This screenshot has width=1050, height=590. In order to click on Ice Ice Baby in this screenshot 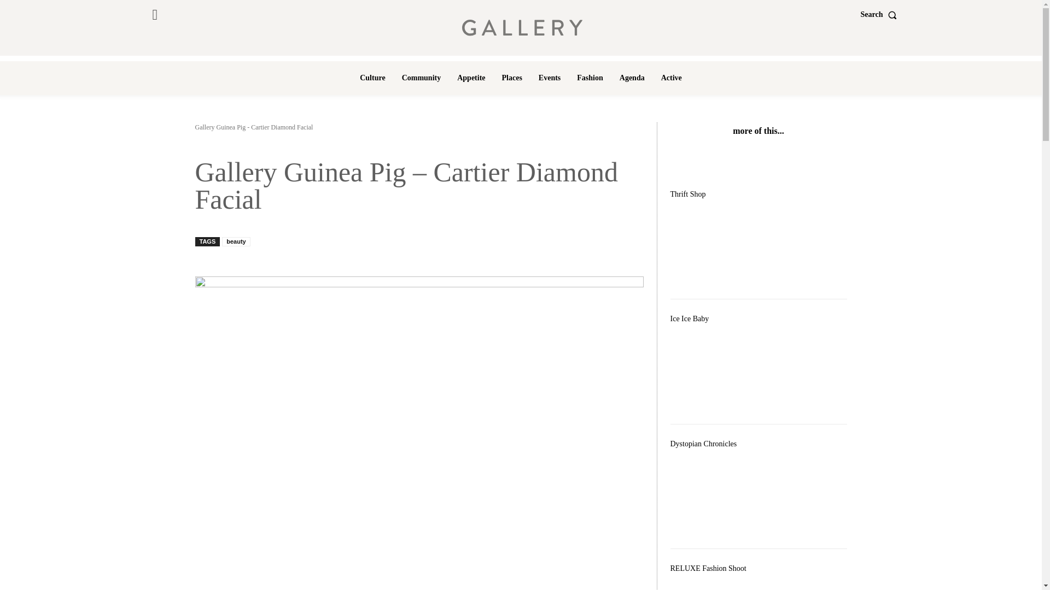, I will do `click(759, 371)`.